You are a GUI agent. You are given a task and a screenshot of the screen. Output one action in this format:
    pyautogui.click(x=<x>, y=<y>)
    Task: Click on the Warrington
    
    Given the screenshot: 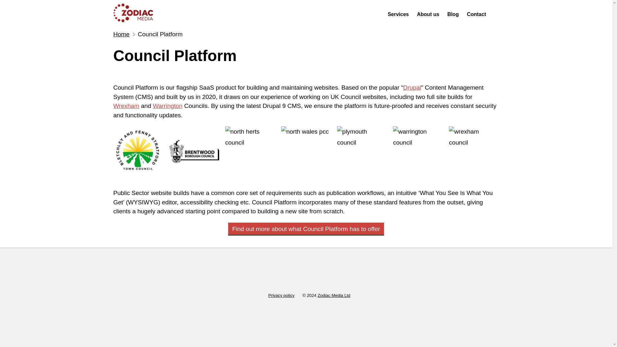 What is the action you would take?
    pyautogui.click(x=168, y=106)
    